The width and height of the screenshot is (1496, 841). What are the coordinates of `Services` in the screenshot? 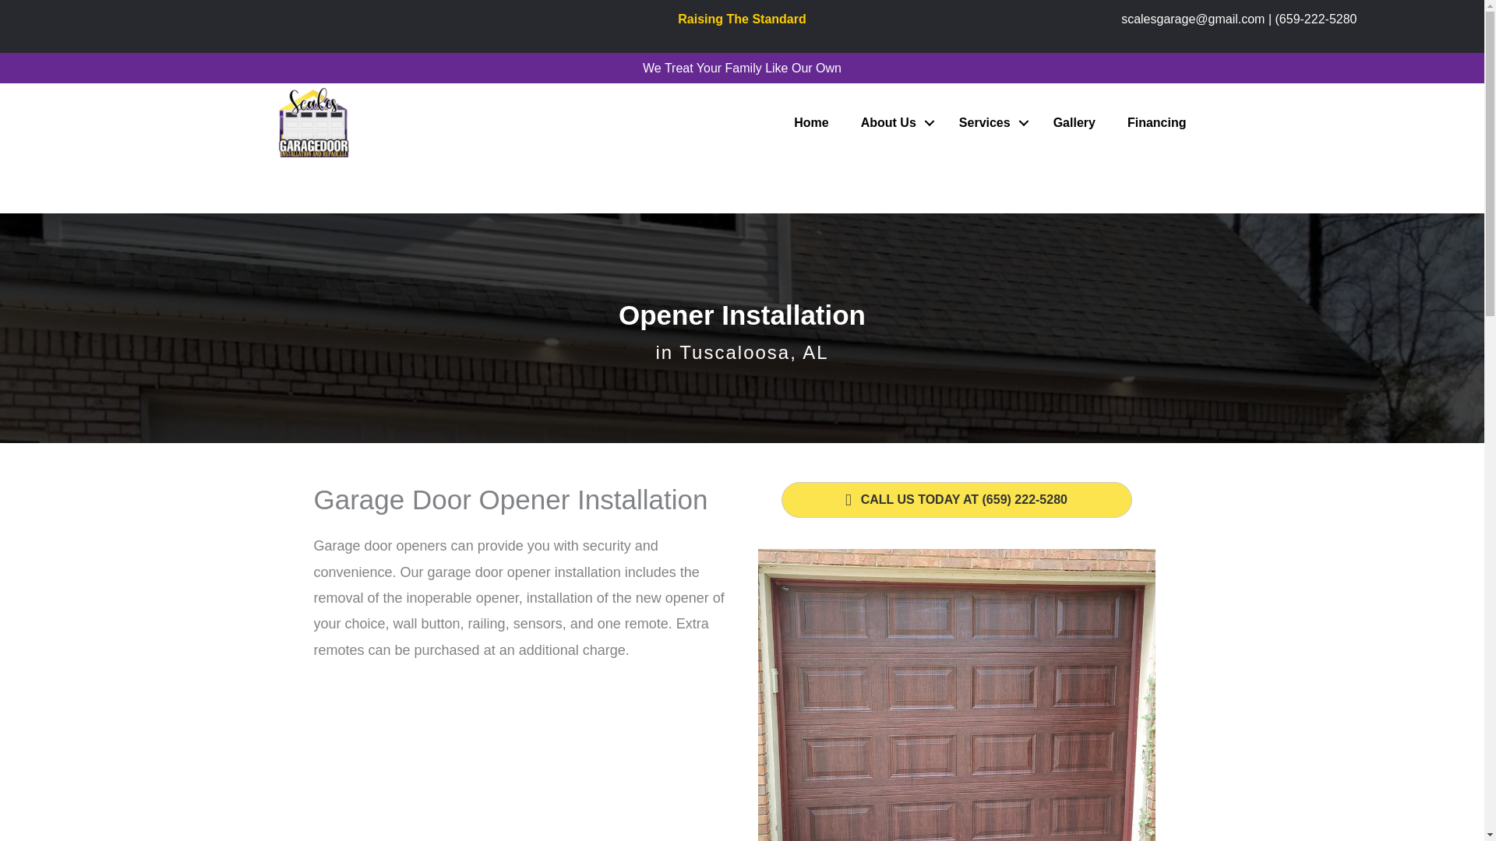 It's located at (990, 123).